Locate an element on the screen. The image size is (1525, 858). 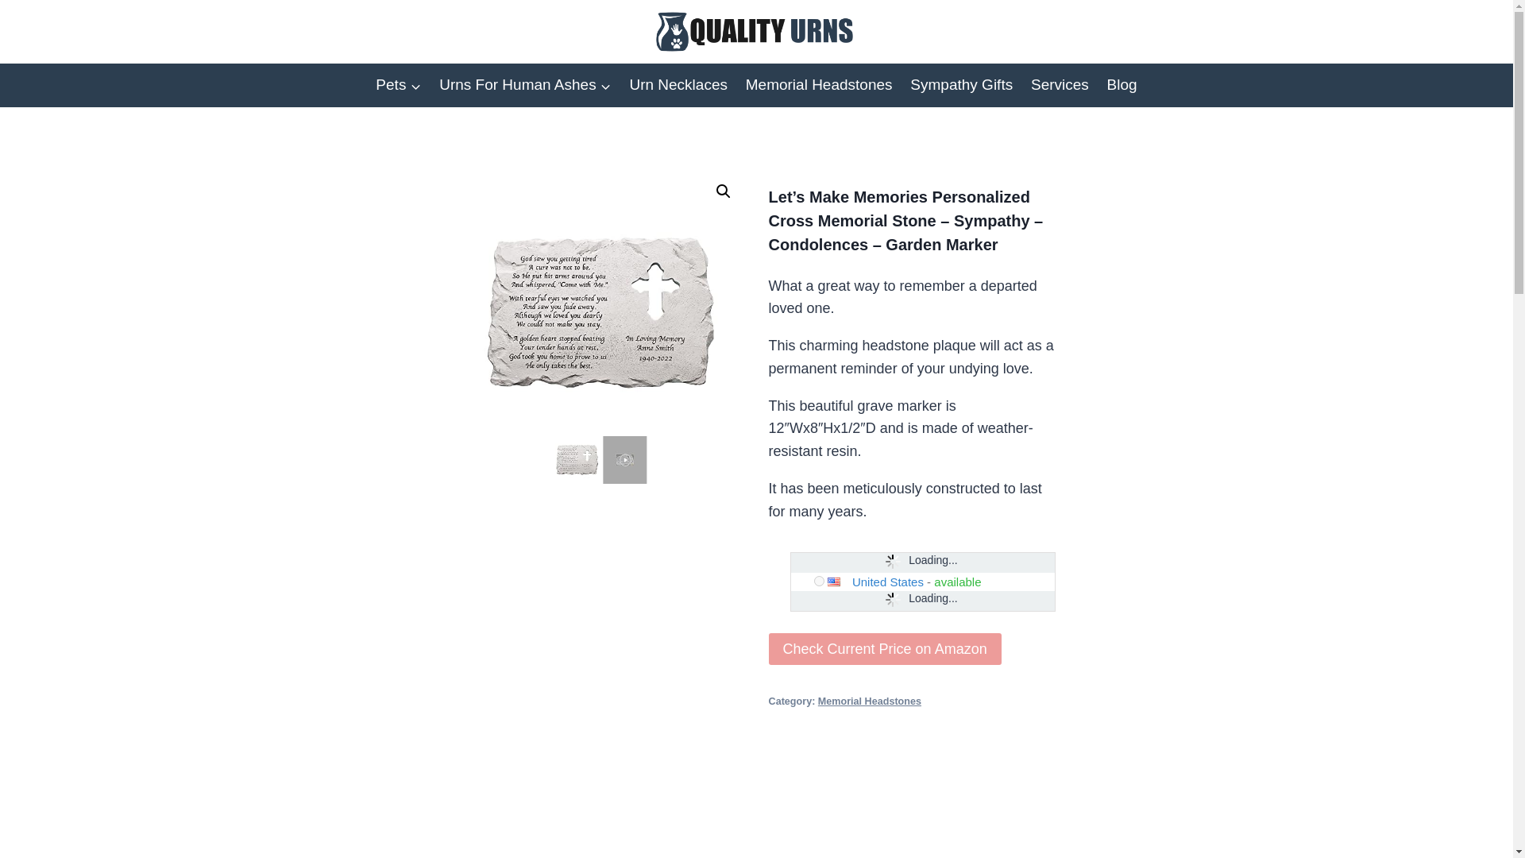
Pets is located at coordinates (399, 85).